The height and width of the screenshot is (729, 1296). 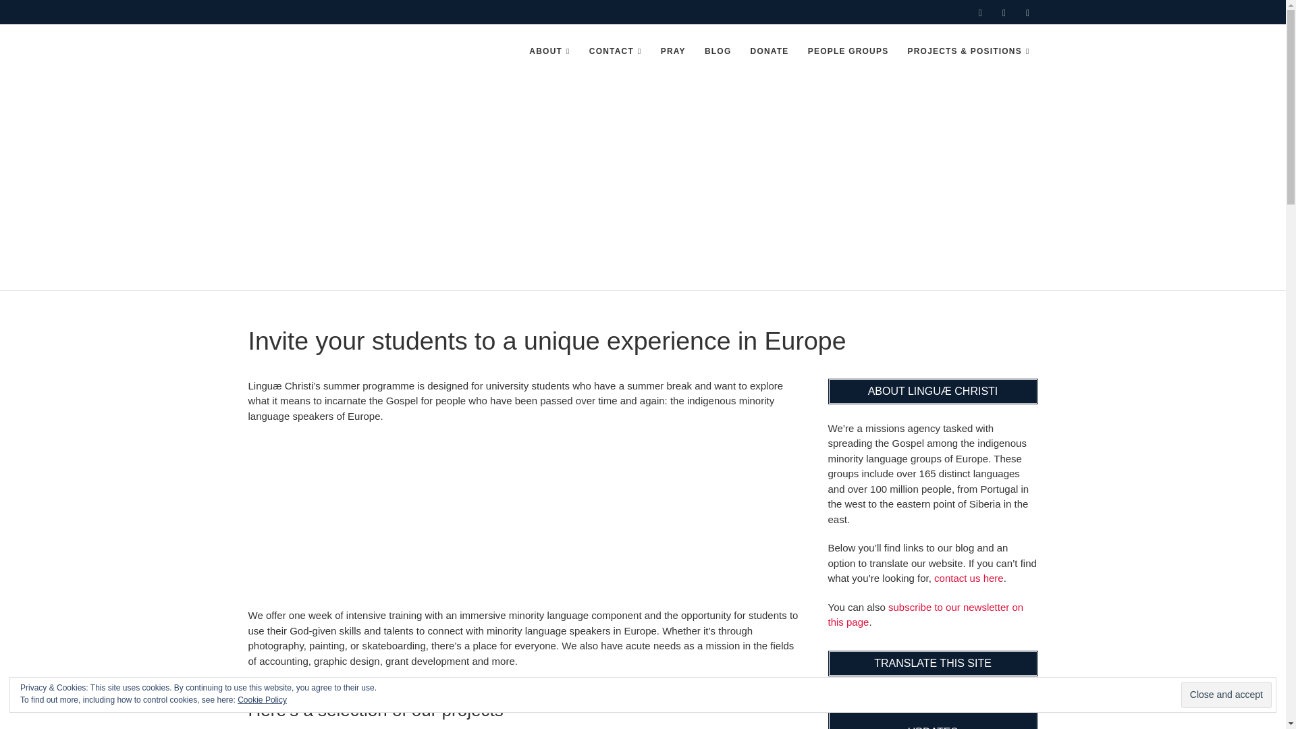 I want to click on Facebook, so click(x=1003, y=13).